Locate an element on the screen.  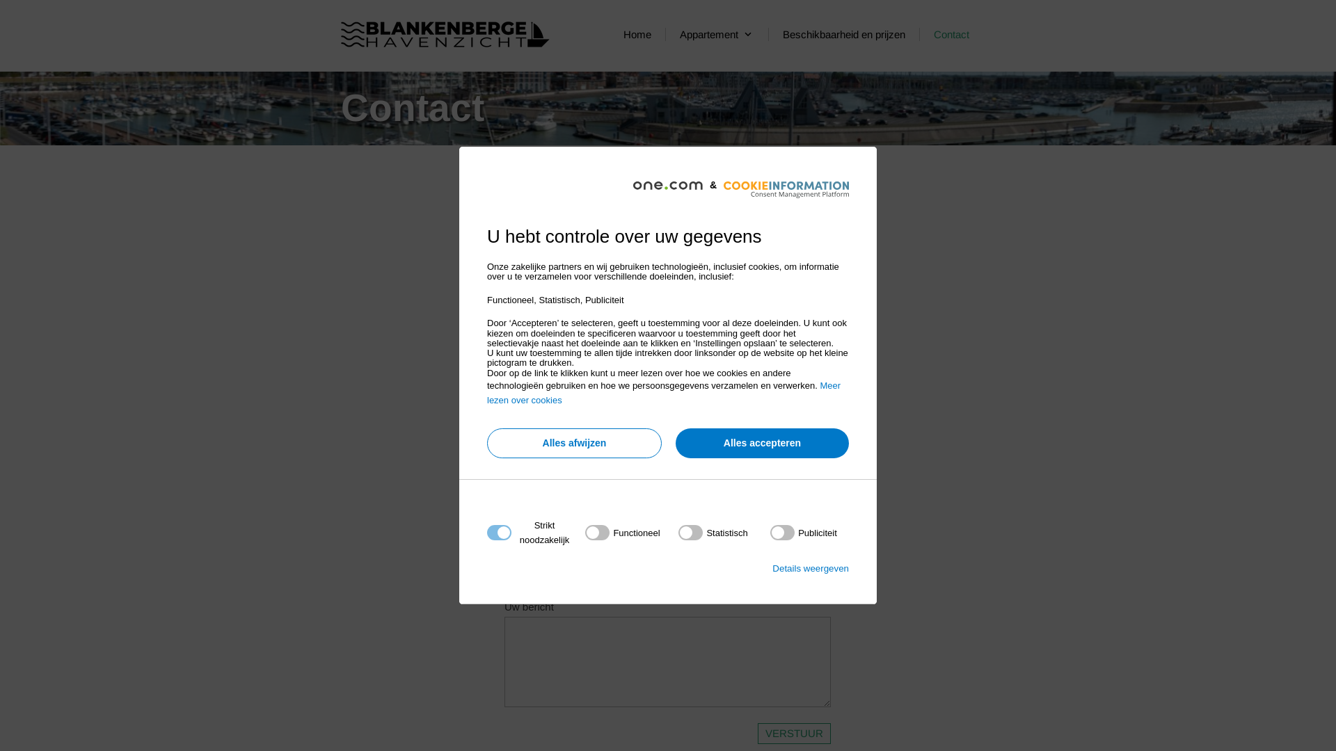
Home is located at coordinates (637, 35).